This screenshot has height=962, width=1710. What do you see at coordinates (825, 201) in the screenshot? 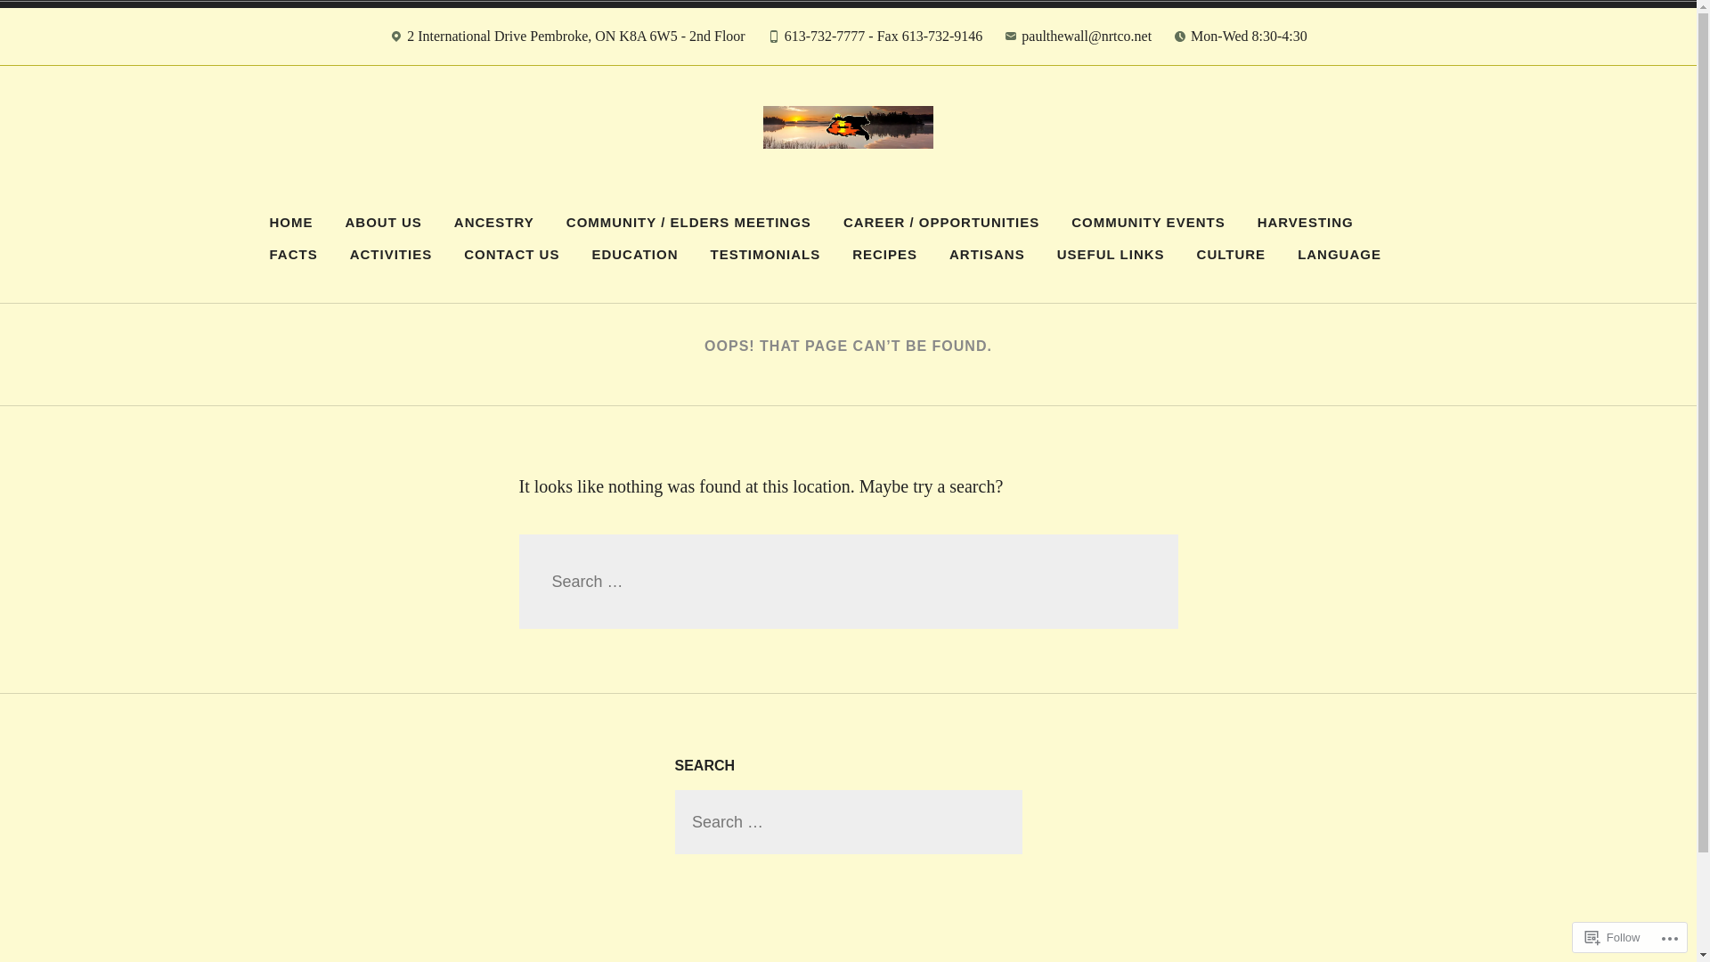
I see `Algonquins of Greater Golden Lake First Nation` at bounding box center [825, 201].